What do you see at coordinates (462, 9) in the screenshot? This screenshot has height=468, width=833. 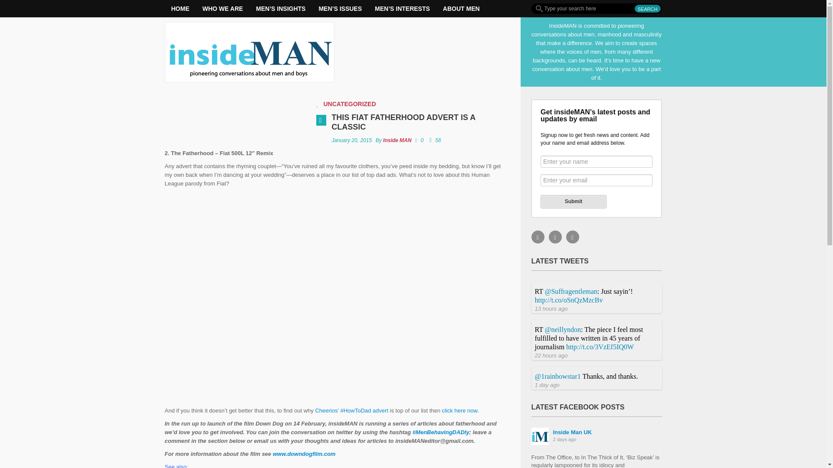 I see `ABOUT MEN` at bounding box center [462, 9].